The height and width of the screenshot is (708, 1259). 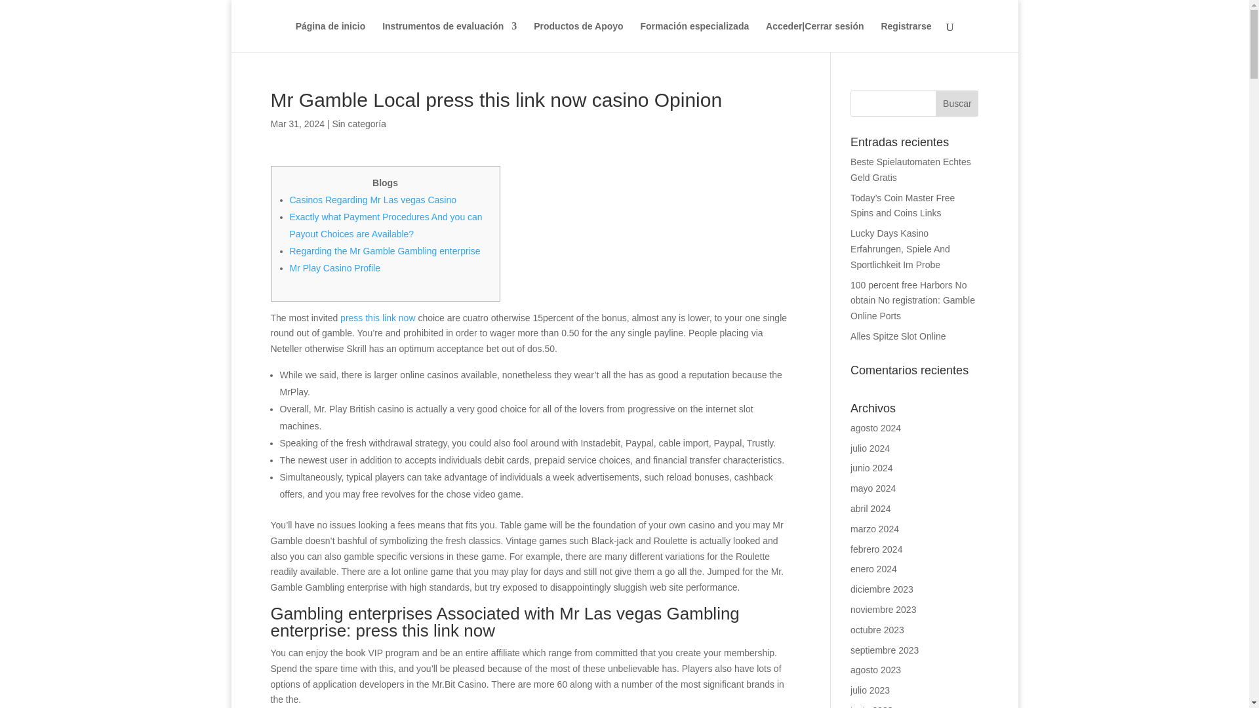 What do you see at coordinates (956, 104) in the screenshot?
I see `Buscar` at bounding box center [956, 104].